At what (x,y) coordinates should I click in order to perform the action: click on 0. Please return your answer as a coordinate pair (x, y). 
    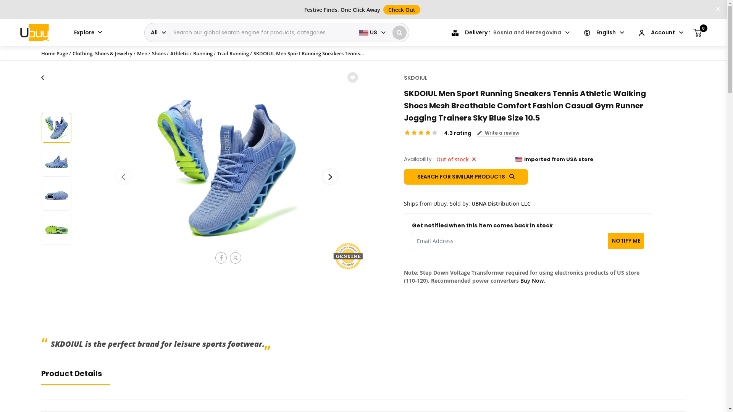
    Looking at the image, I should click on (697, 32).